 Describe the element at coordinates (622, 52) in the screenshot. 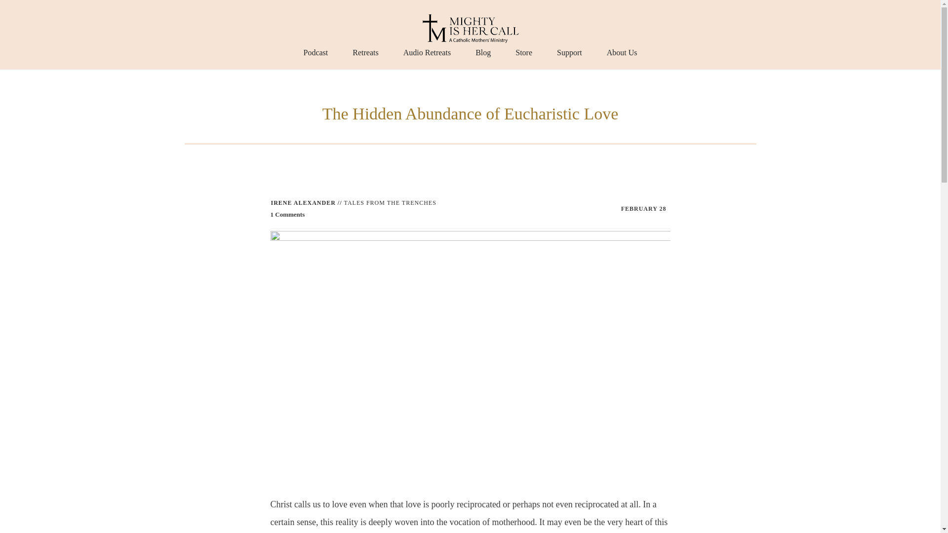

I see `About Us` at that location.